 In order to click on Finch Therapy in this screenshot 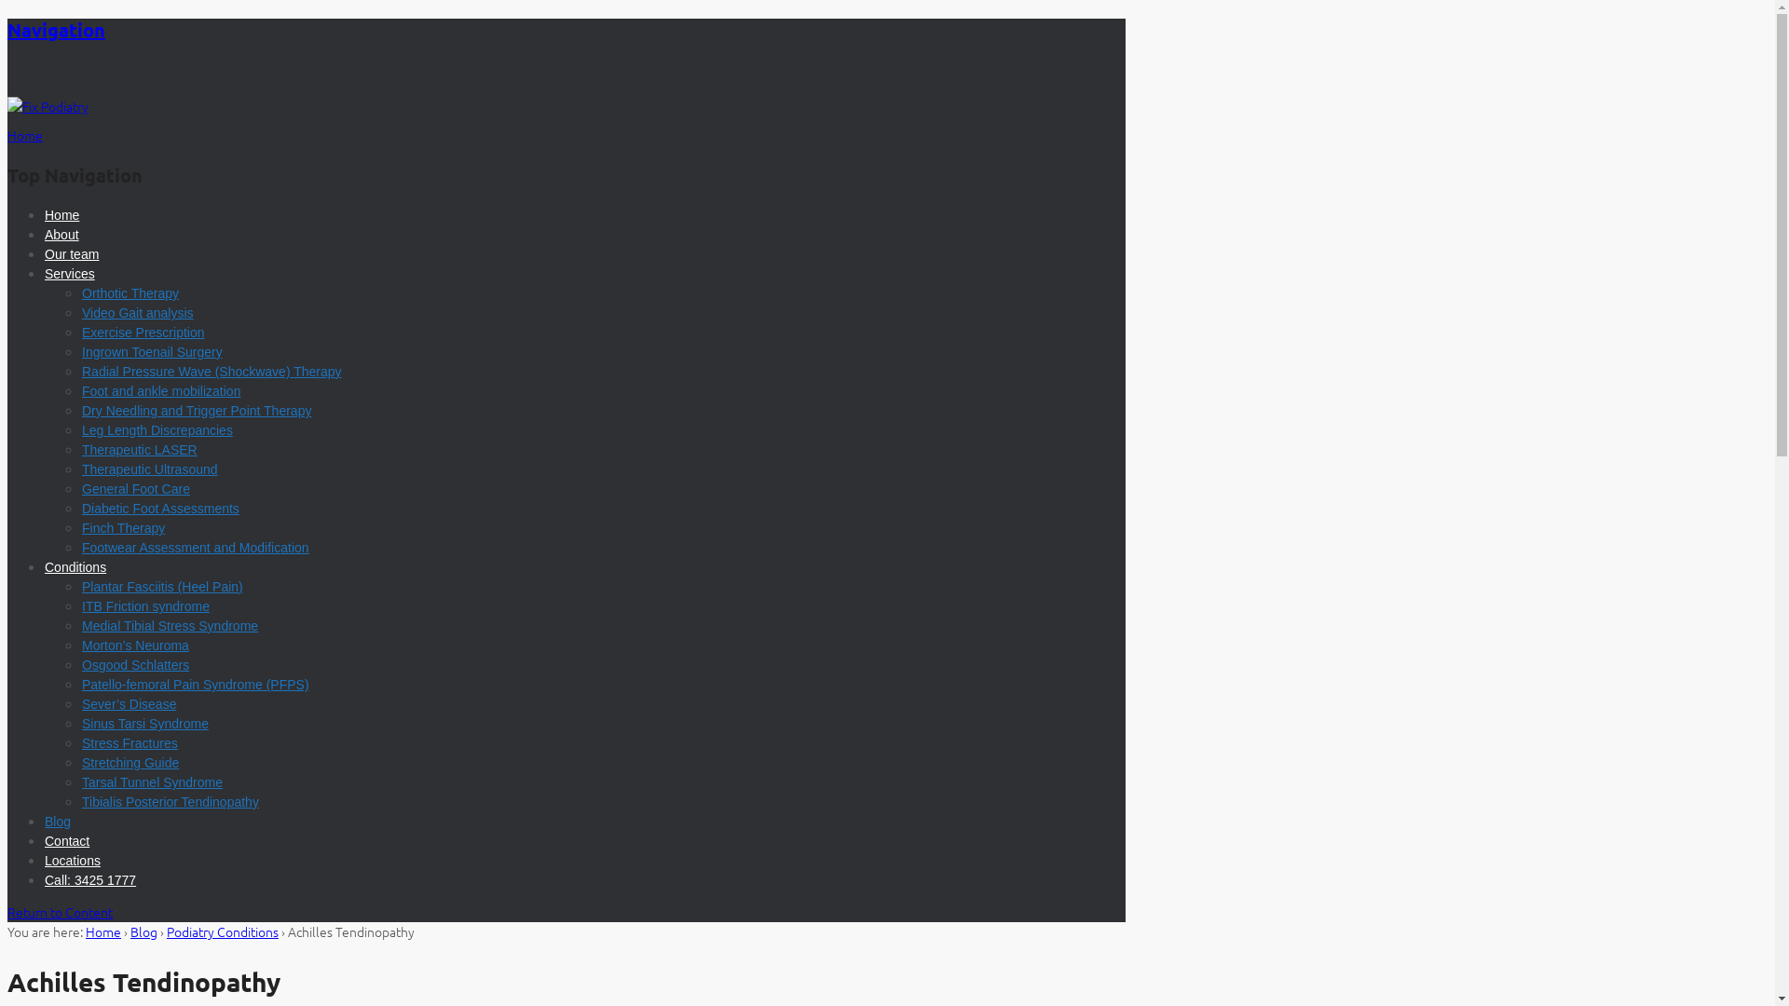, I will do `click(123, 528)`.